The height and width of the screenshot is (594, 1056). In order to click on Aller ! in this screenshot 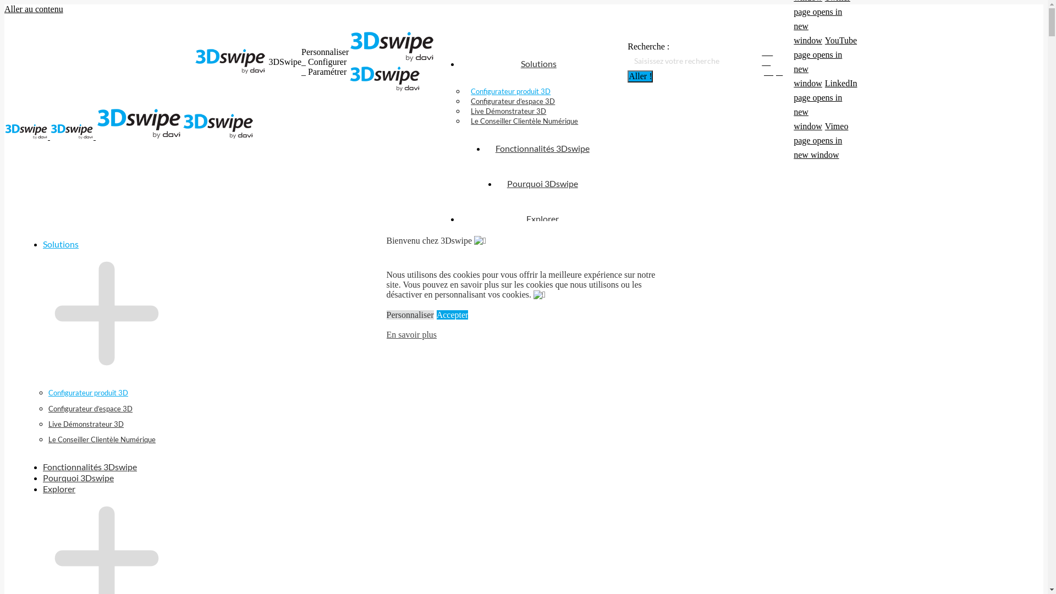, I will do `click(640, 76)`.